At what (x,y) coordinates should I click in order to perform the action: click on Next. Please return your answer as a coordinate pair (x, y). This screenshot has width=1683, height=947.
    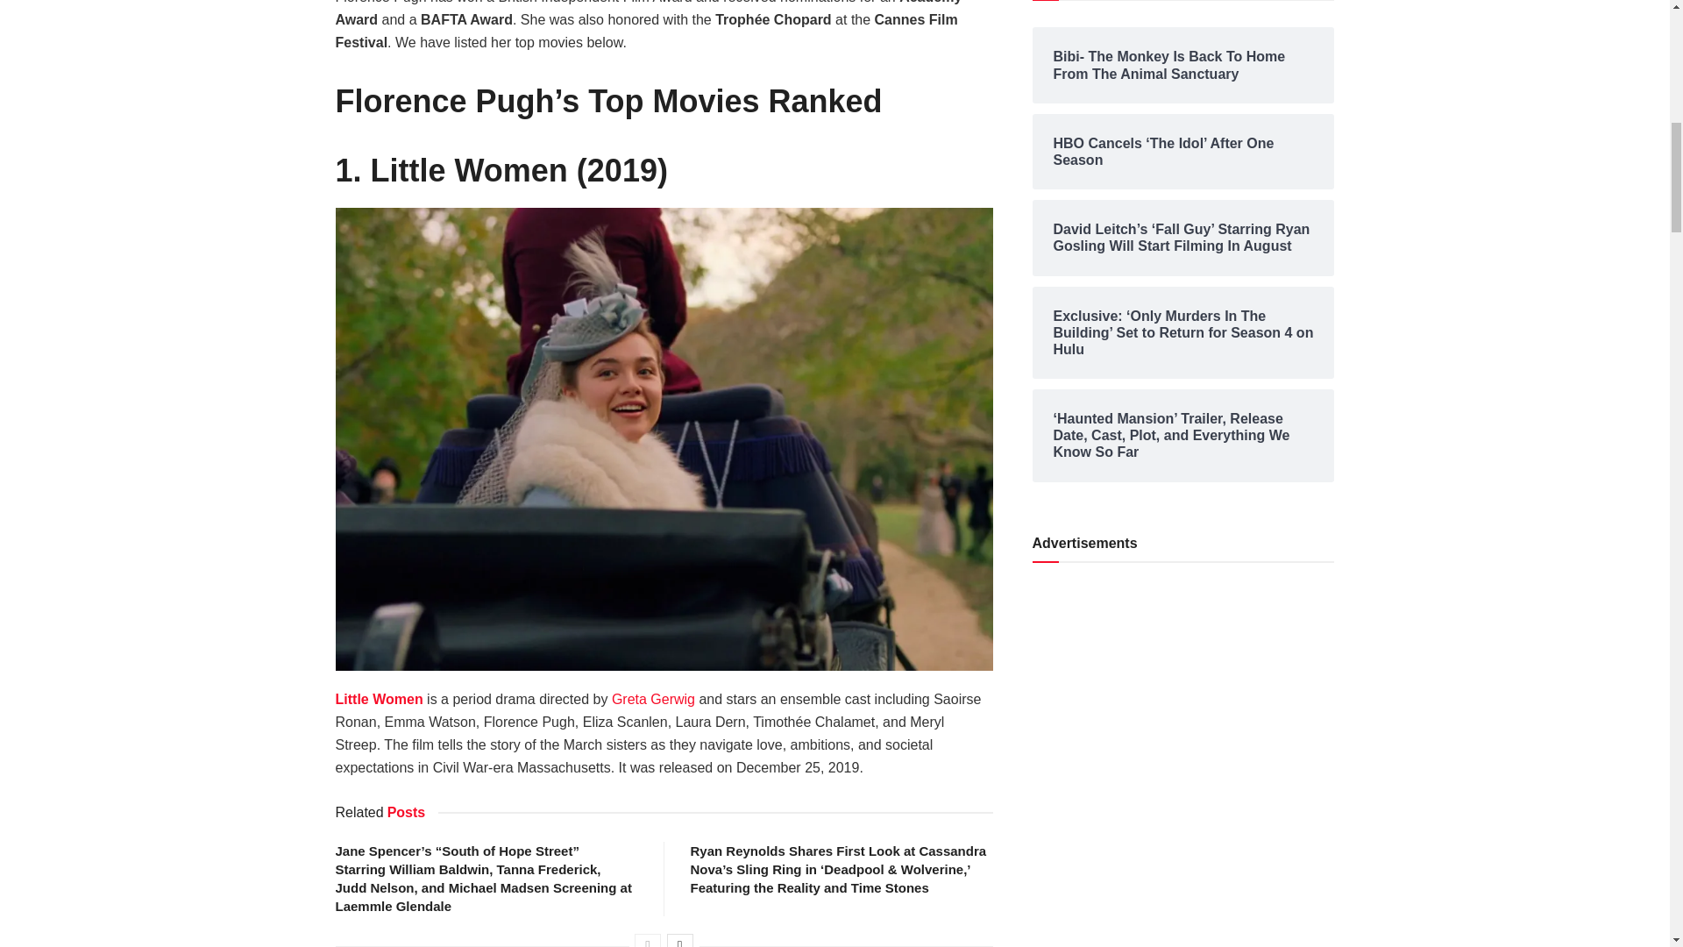
    Looking at the image, I should click on (680, 940).